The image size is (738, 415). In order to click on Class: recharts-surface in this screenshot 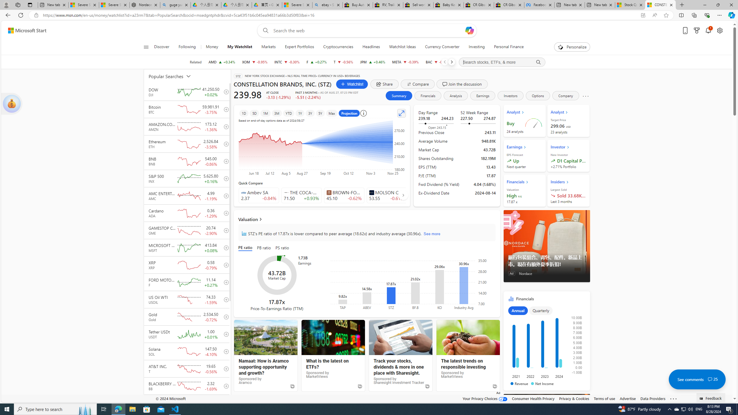, I will do `click(412, 284)`.